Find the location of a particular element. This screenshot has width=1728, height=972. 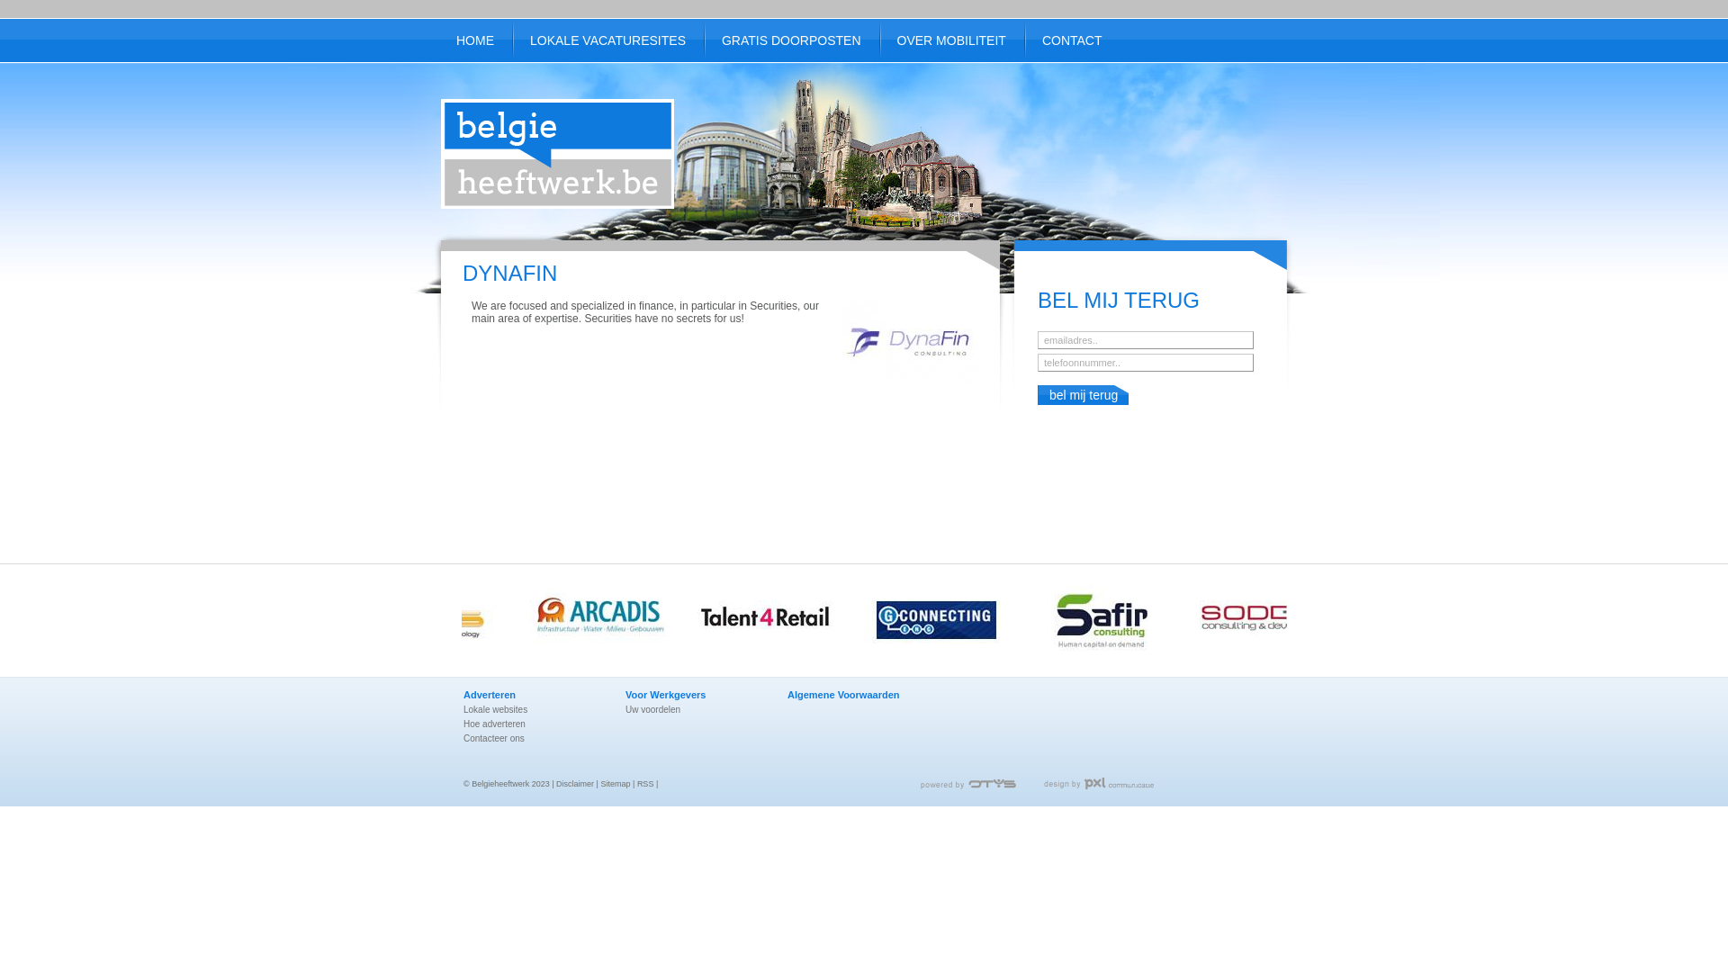

Advertisement is located at coordinates (864, 511).